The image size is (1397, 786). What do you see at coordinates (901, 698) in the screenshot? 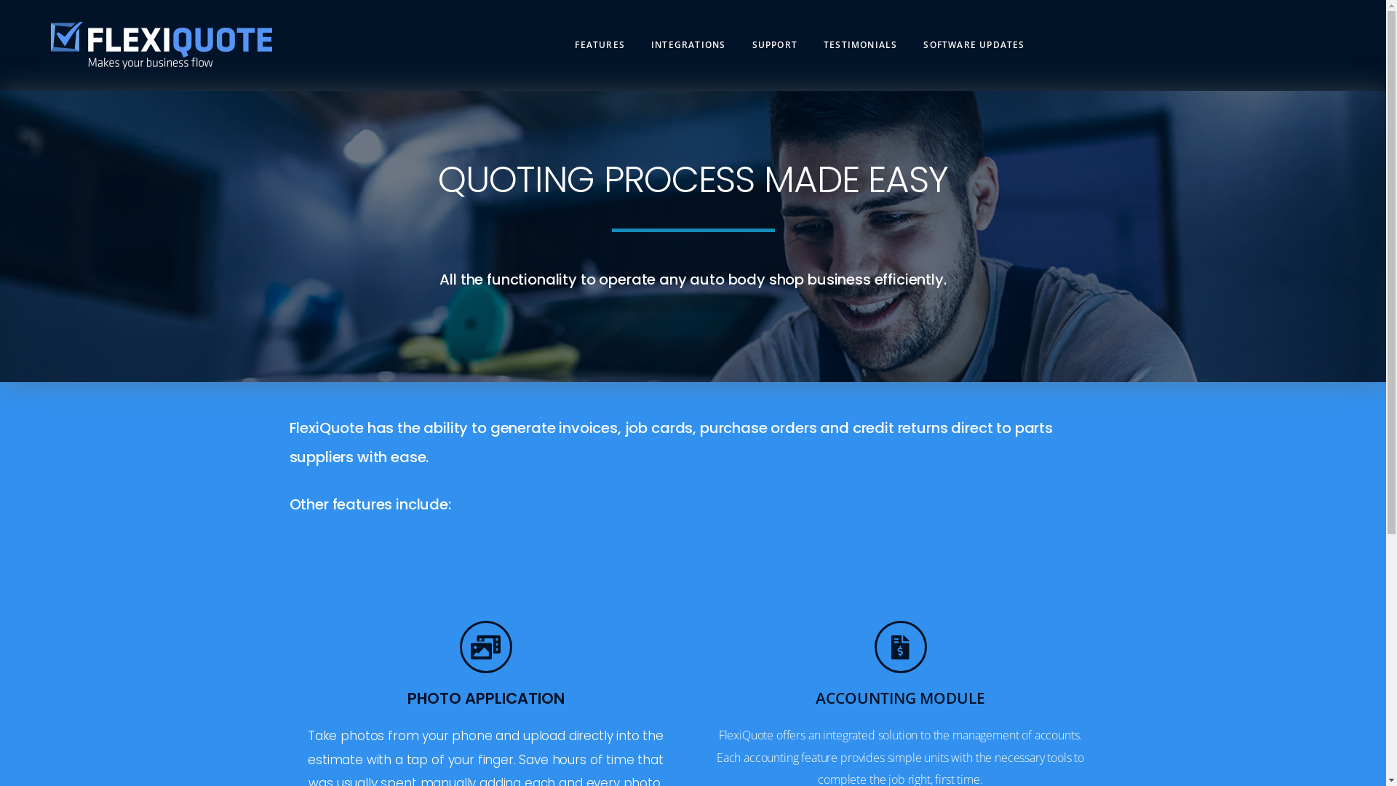
I see `ACCOUNTING MODULE` at bounding box center [901, 698].